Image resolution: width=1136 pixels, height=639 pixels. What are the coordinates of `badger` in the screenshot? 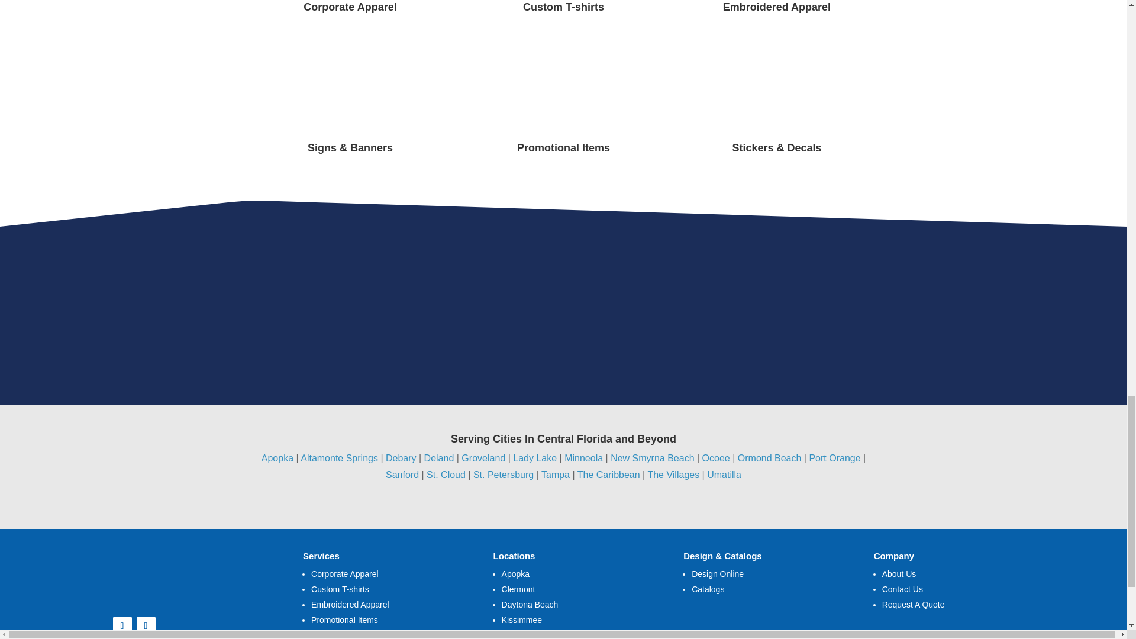 It's located at (931, 301).